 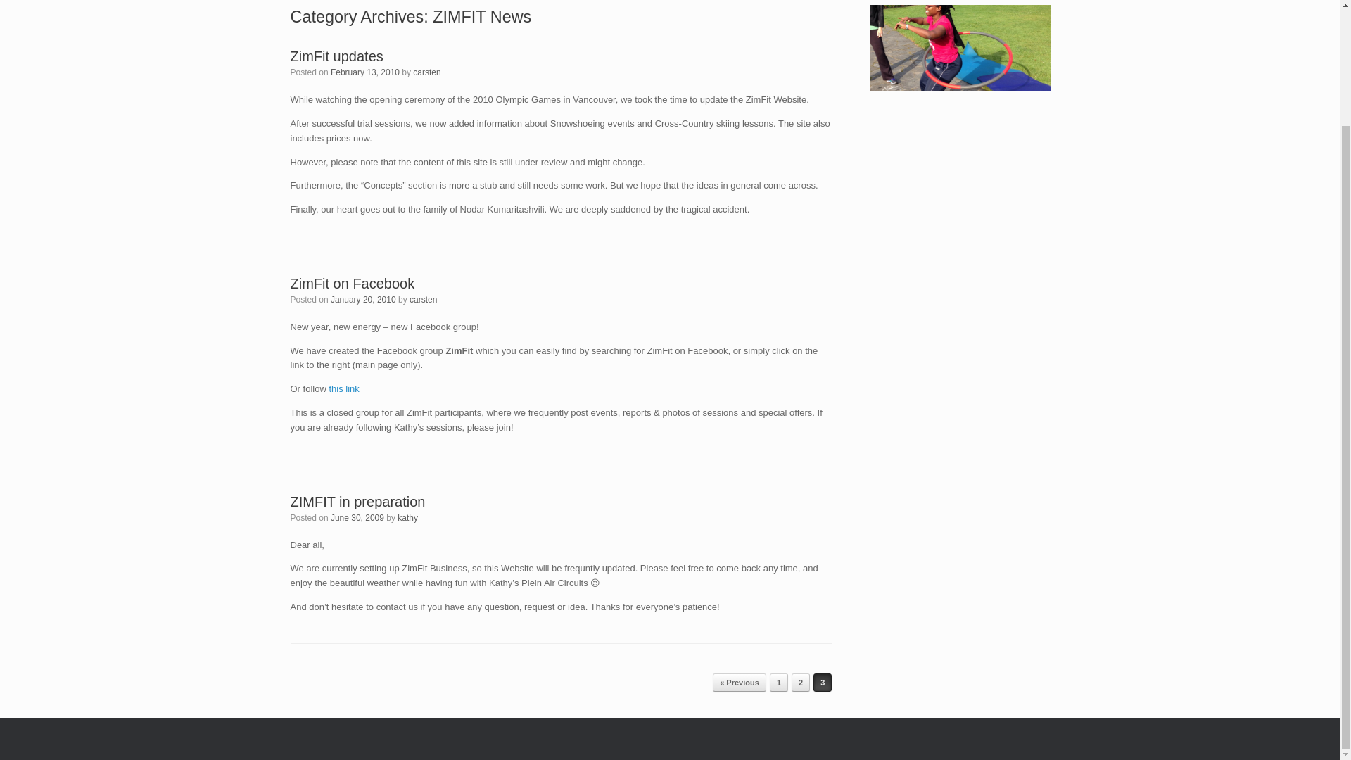 I want to click on 2, so click(x=801, y=682).